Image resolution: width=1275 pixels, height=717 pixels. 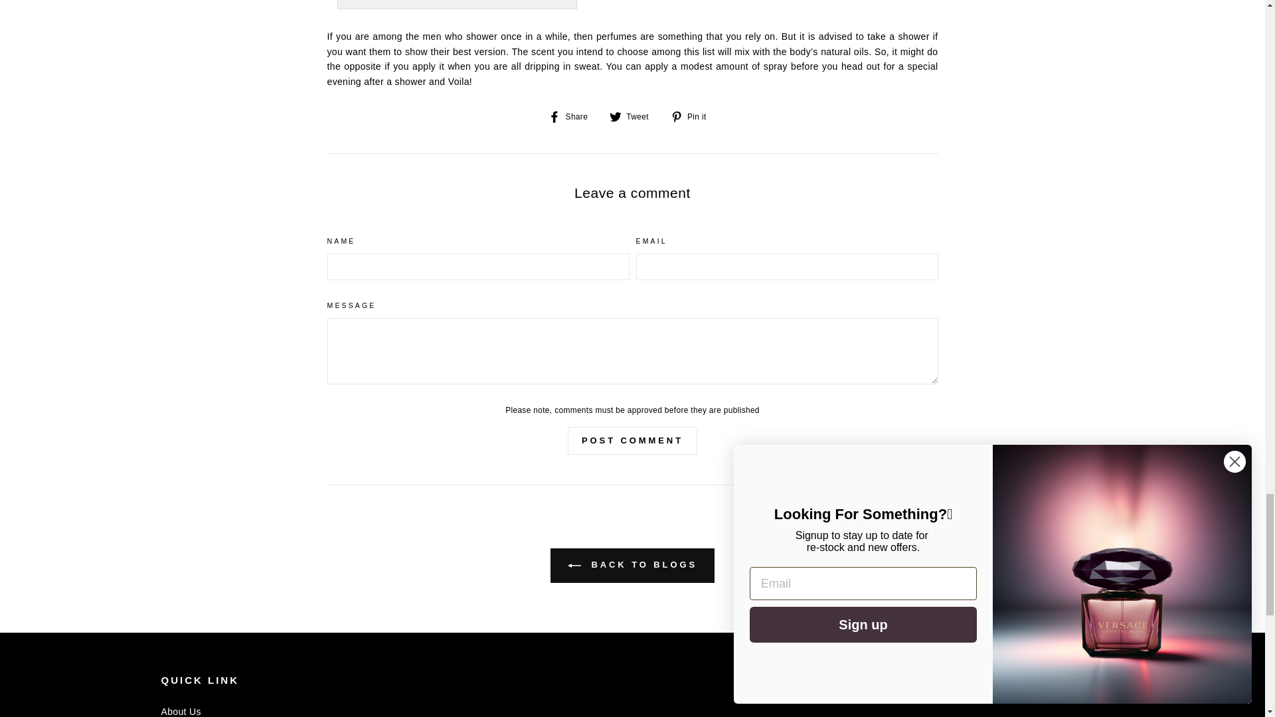 What do you see at coordinates (693, 116) in the screenshot?
I see `Pin on Pinterest` at bounding box center [693, 116].